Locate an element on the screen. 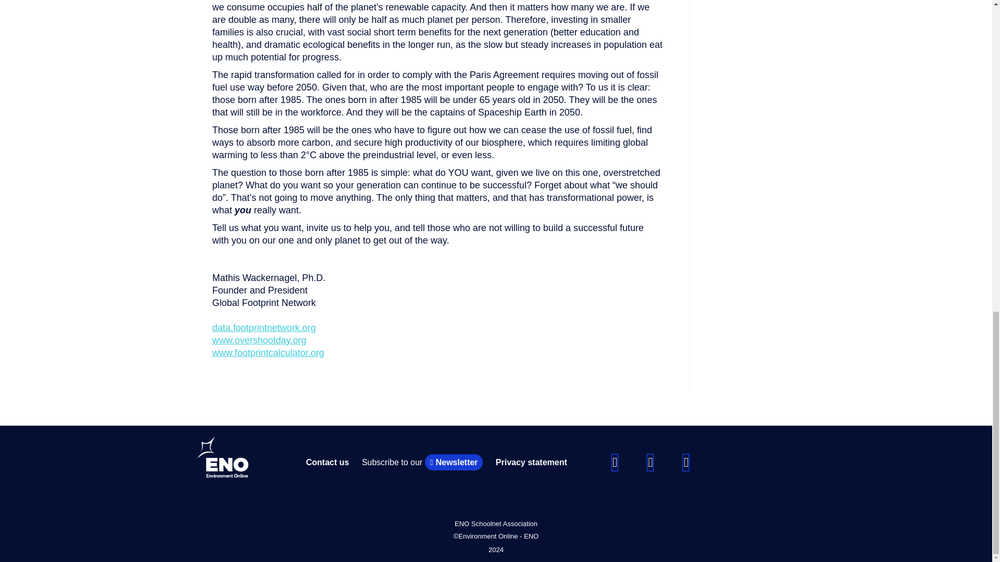 Image resolution: width=1000 pixels, height=562 pixels. ENO Programme on Twitter is located at coordinates (650, 461).